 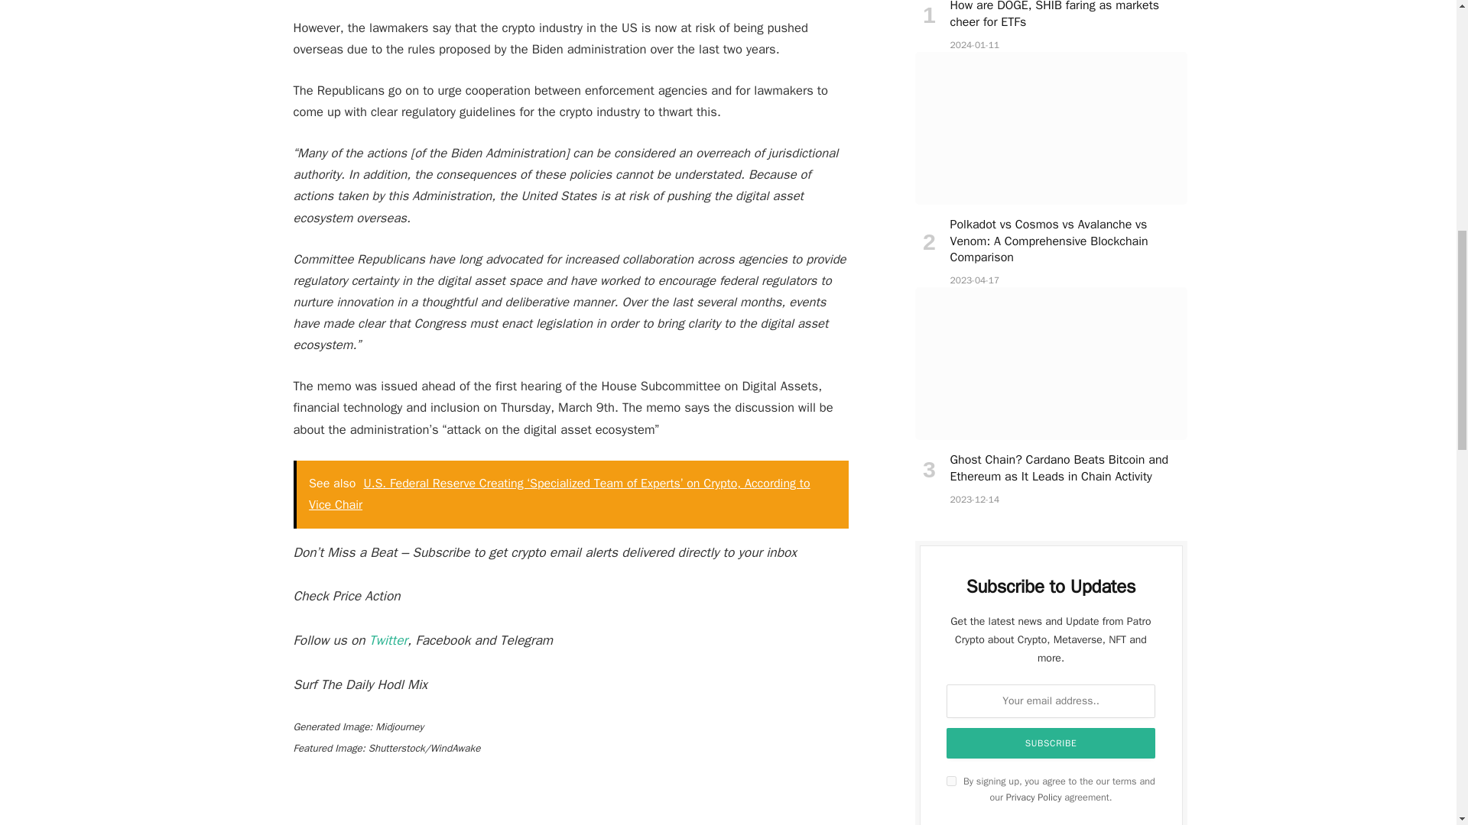 I want to click on Subscribe, so click(x=1051, y=742).